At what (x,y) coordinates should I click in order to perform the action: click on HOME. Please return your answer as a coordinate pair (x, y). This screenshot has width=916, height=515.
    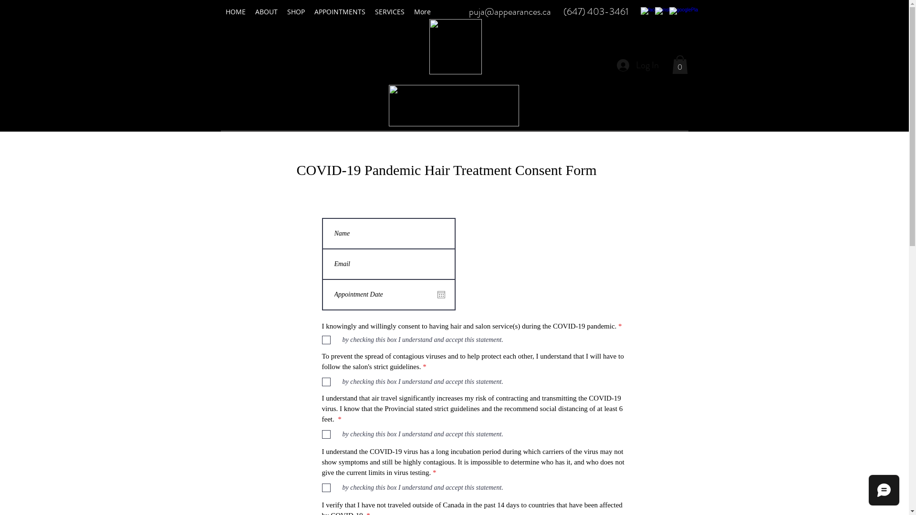
    Looking at the image, I should click on (235, 12).